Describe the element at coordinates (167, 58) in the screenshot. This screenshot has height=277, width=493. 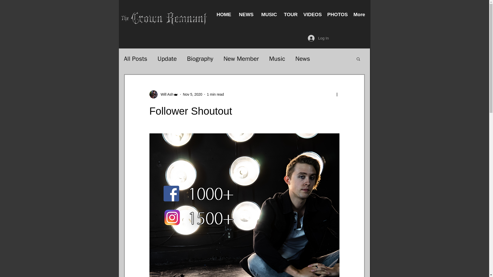
I see `Update` at that location.